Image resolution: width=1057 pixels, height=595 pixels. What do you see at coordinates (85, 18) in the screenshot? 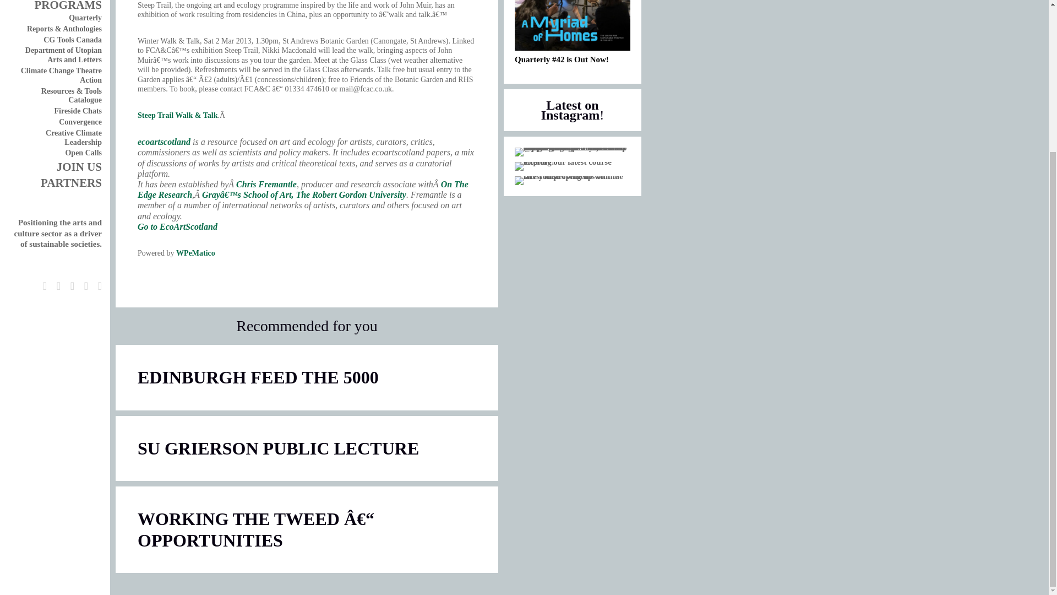
I see `Quarterly` at bounding box center [85, 18].